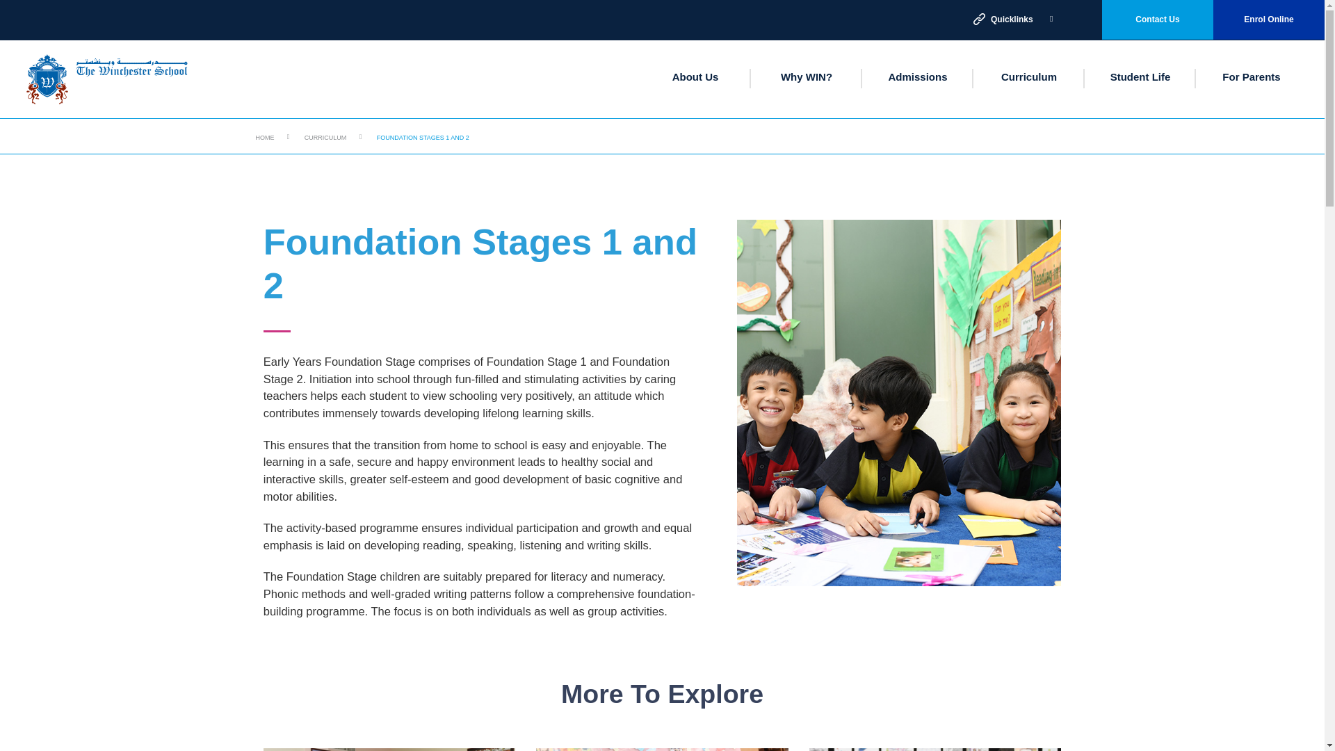 The height and width of the screenshot is (751, 1335). What do you see at coordinates (807, 76) in the screenshot?
I see `Why WIN` at bounding box center [807, 76].